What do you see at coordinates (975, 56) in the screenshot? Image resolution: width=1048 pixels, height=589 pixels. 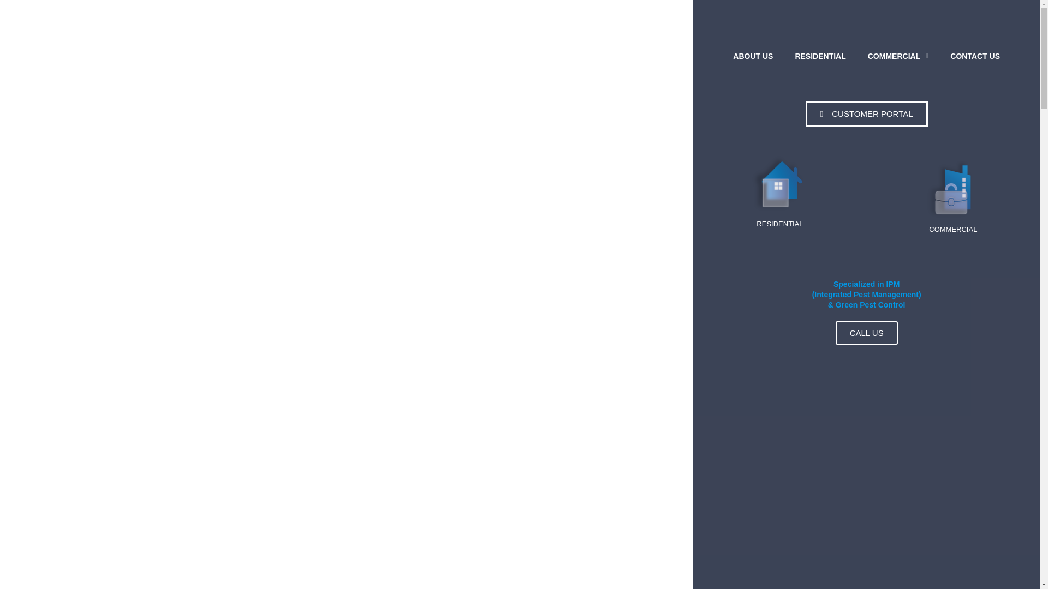 I see `contact us` at bounding box center [975, 56].